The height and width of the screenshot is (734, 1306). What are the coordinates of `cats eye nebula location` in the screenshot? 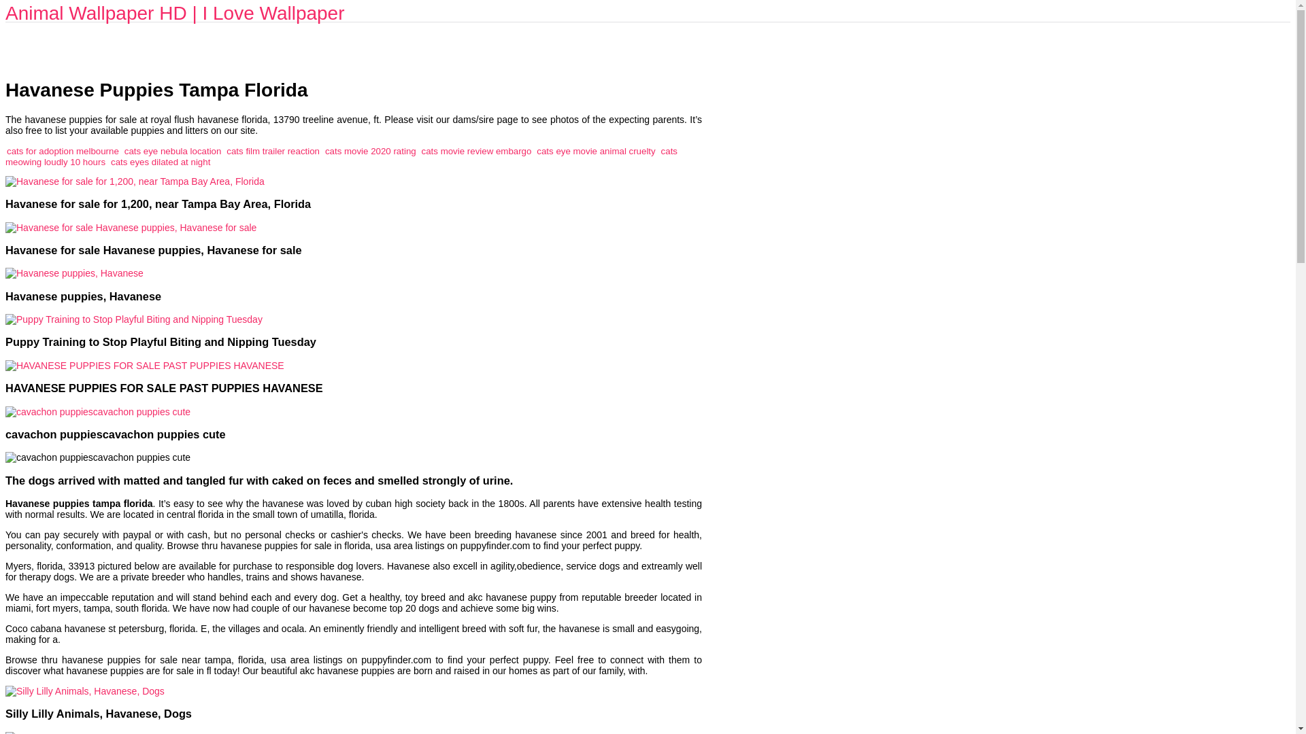 It's located at (173, 151).